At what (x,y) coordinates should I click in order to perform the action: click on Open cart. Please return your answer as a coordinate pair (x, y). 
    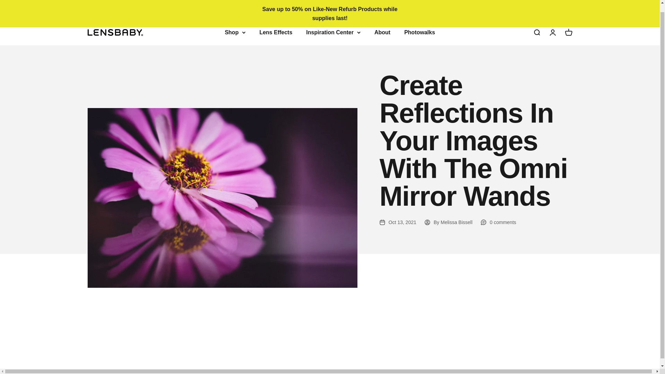
    Looking at the image, I should click on (568, 33).